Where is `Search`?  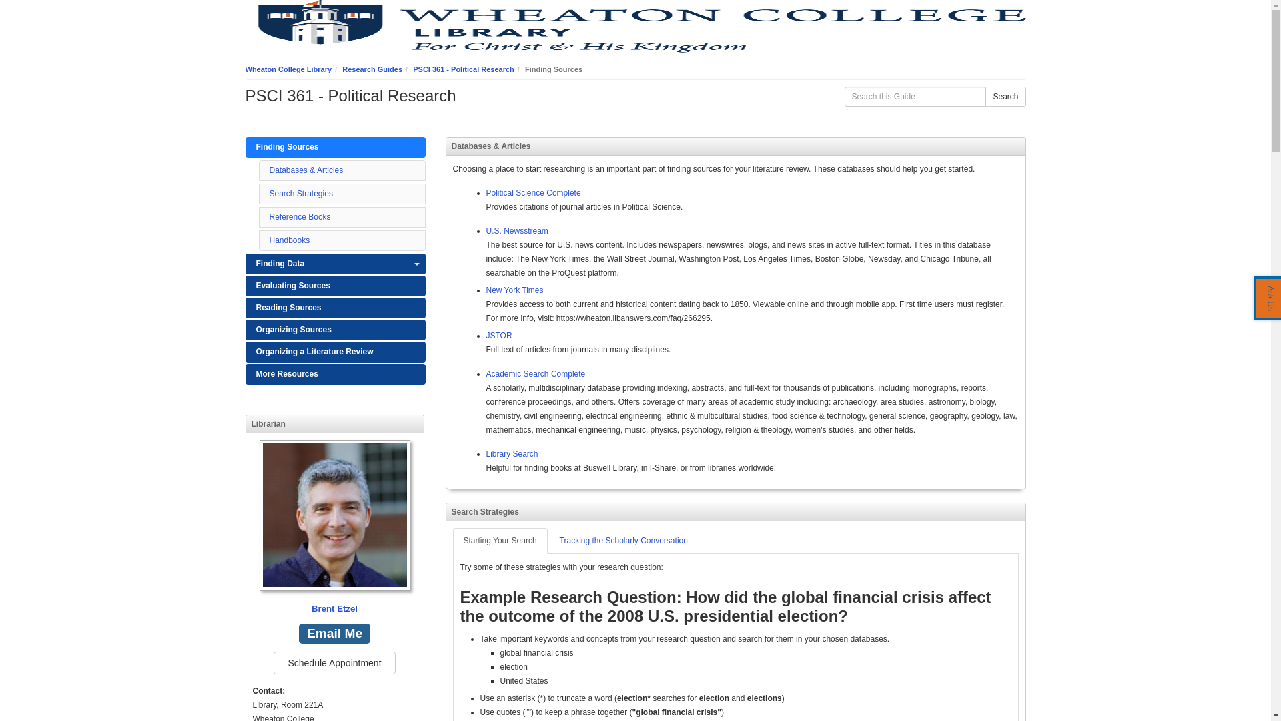 Search is located at coordinates (1005, 96).